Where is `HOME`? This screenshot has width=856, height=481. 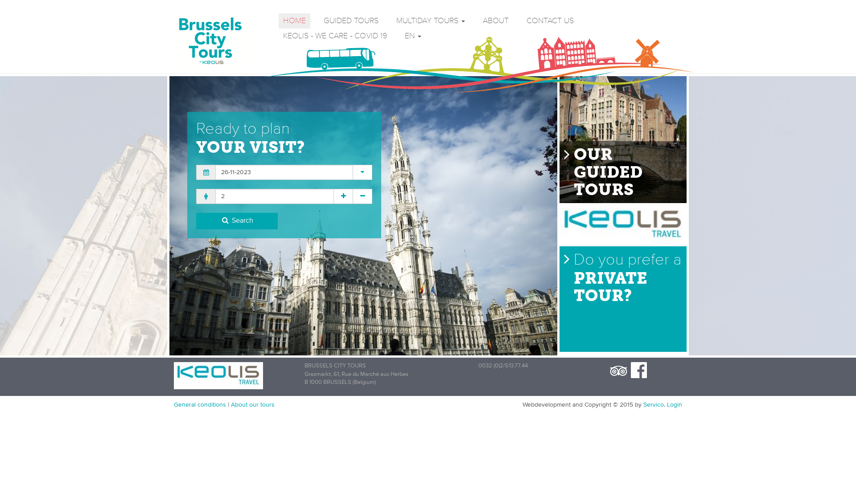 HOME is located at coordinates (294, 21).